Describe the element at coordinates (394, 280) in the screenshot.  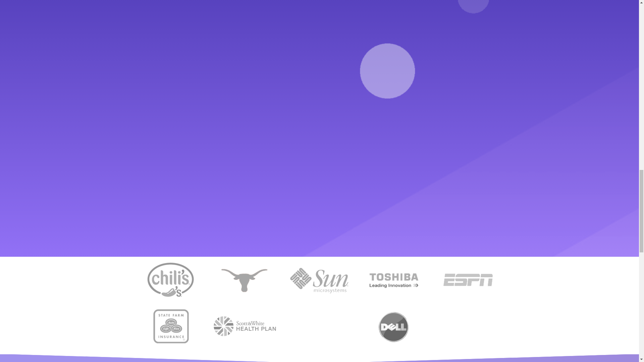
I see `2-1` at that location.